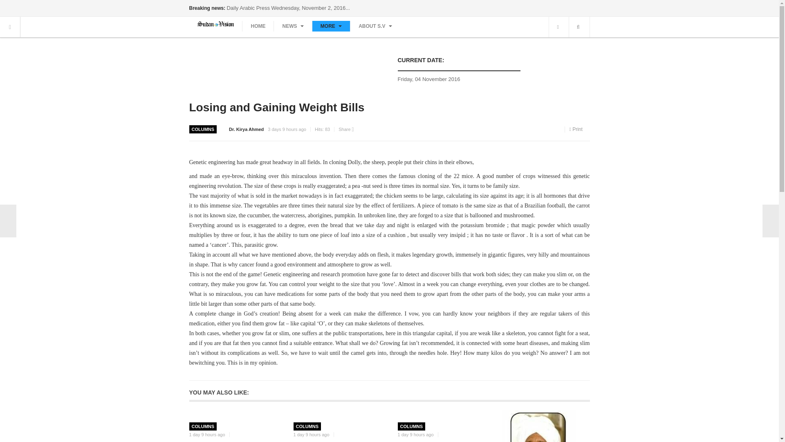 The height and width of the screenshot is (442, 785). What do you see at coordinates (288, 8) in the screenshot?
I see `Daily Arabic Press Wednesday, November 2, 2016...` at bounding box center [288, 8].